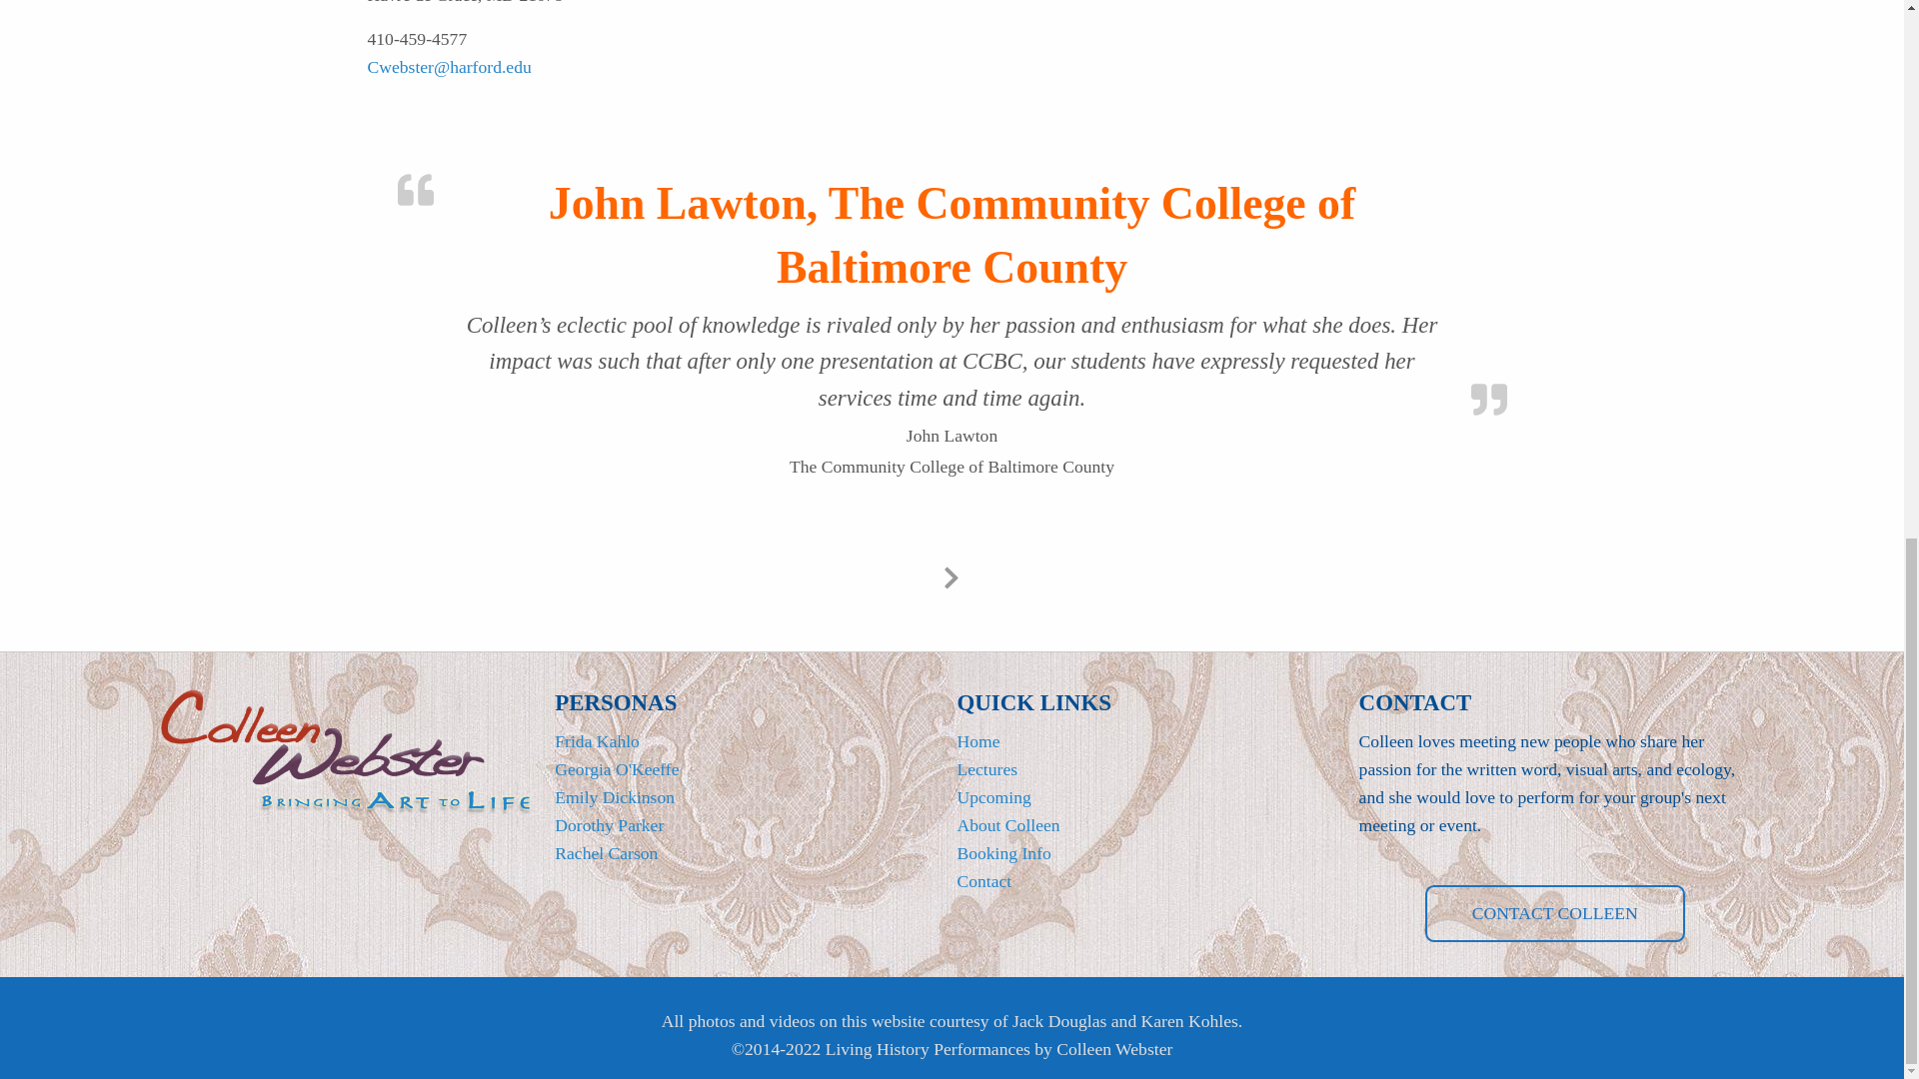  I want to click on Emily Dickinson, so click(614, 797).